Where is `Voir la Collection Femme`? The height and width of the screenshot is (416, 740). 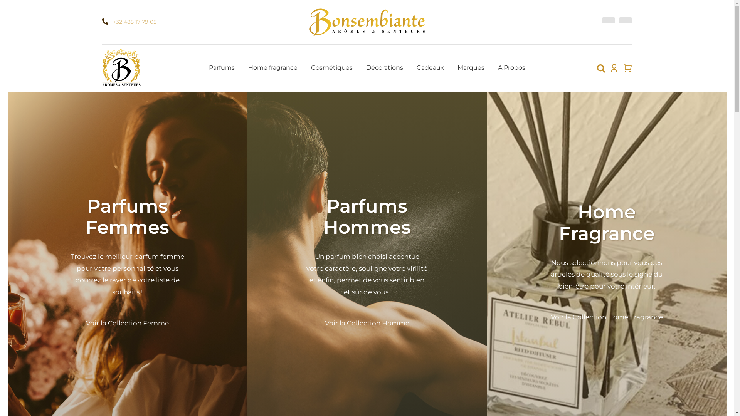 Voir la Collection Femme is located at coordinates (127, 323).